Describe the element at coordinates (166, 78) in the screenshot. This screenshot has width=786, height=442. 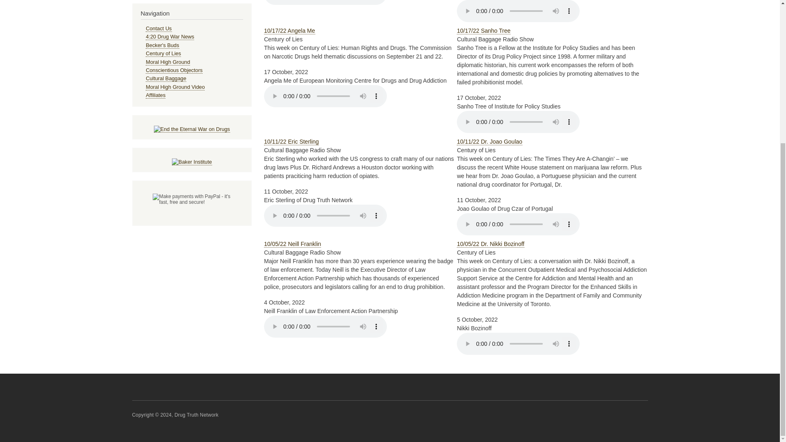
I see `Cultural Baggage Radio Show` at that location.